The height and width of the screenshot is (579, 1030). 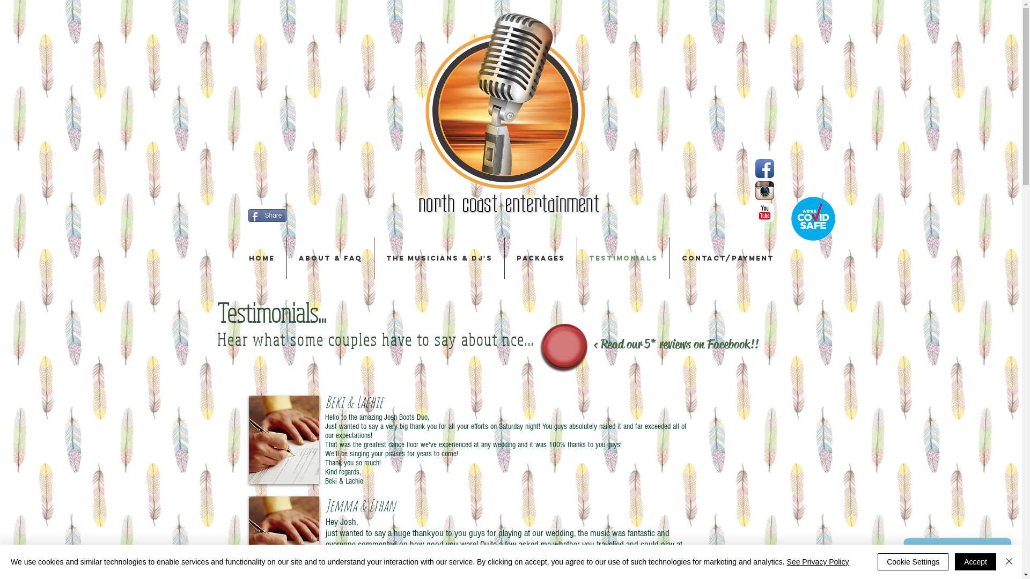 I want to click on Packages, so click(x=540, y=258).